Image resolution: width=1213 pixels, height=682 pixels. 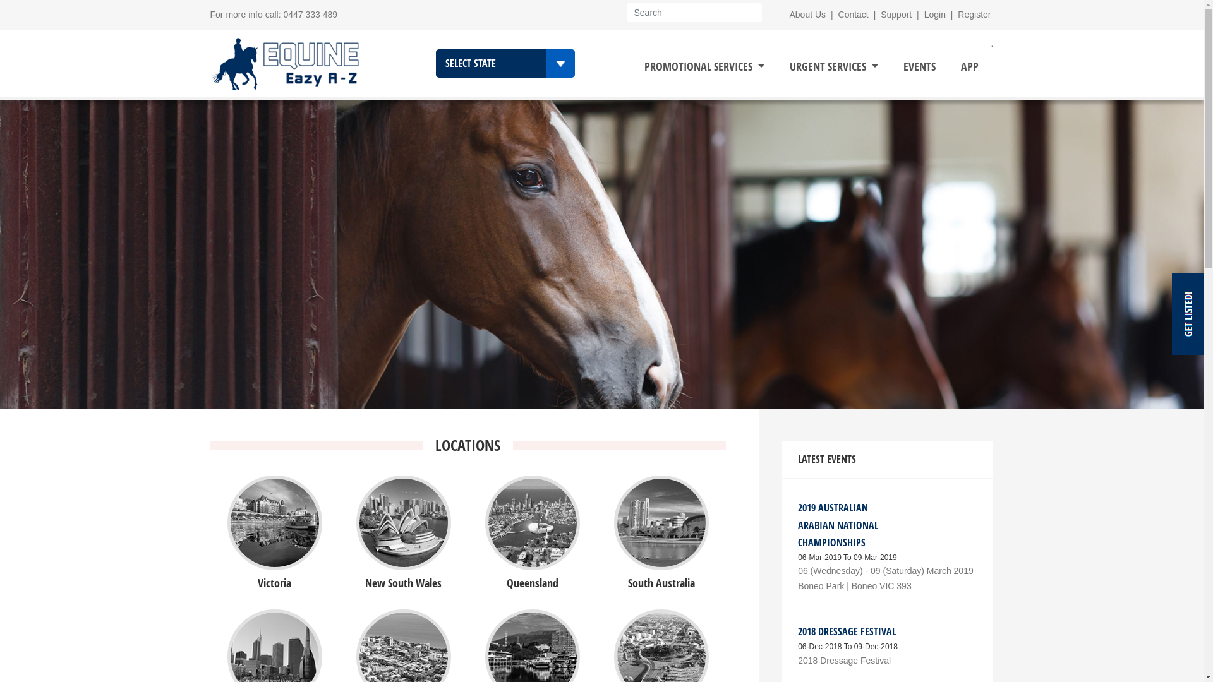 I want to click on Support, so click(x=896, y=15).